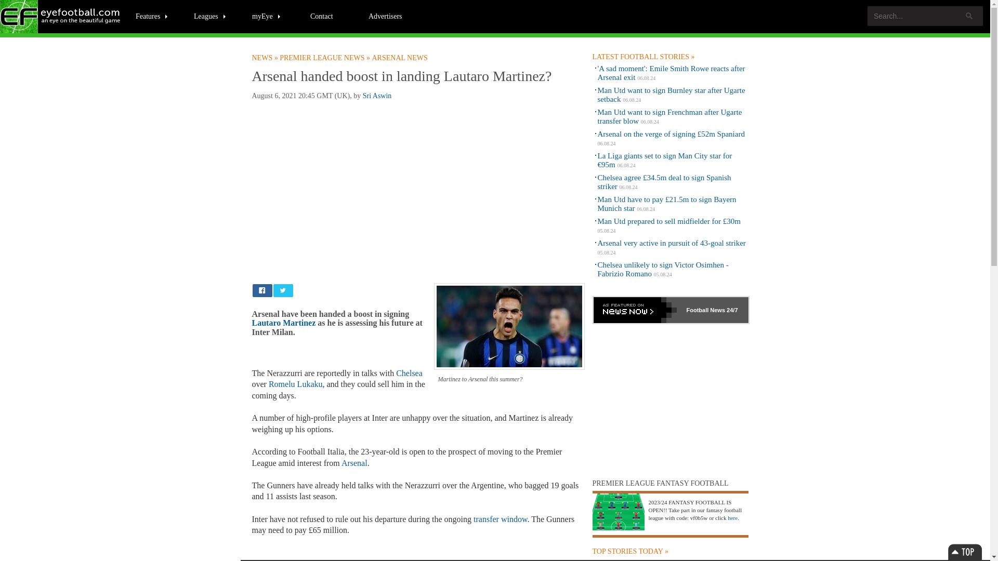  What do you see at coordinates (354, 463) in the screenshot?
I see `Arsenal` at bounding box center [354, 463].